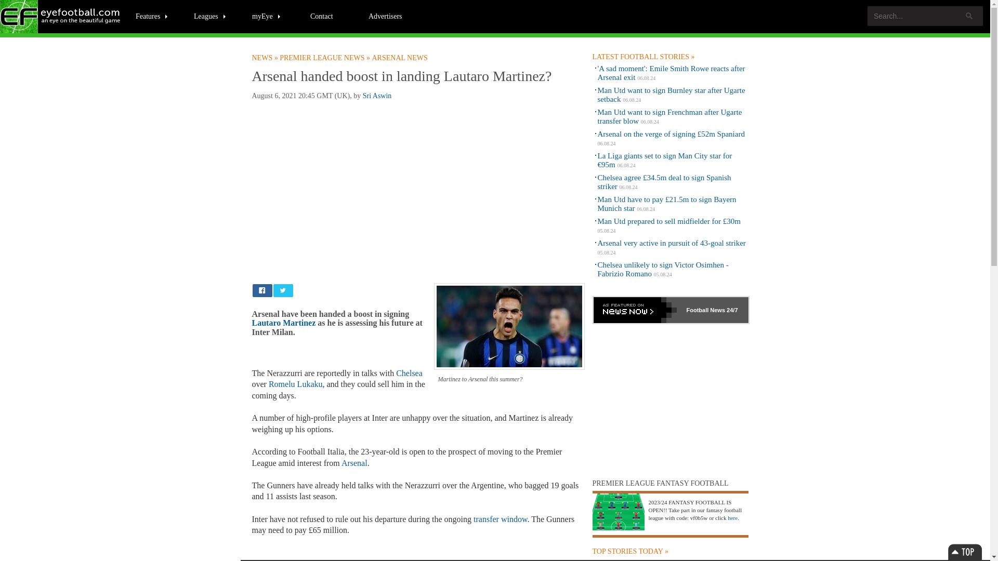  What do you see at coordinates (354, 463) in the screenshot?
I see `Arsenal` at bounding box center [354, 463].